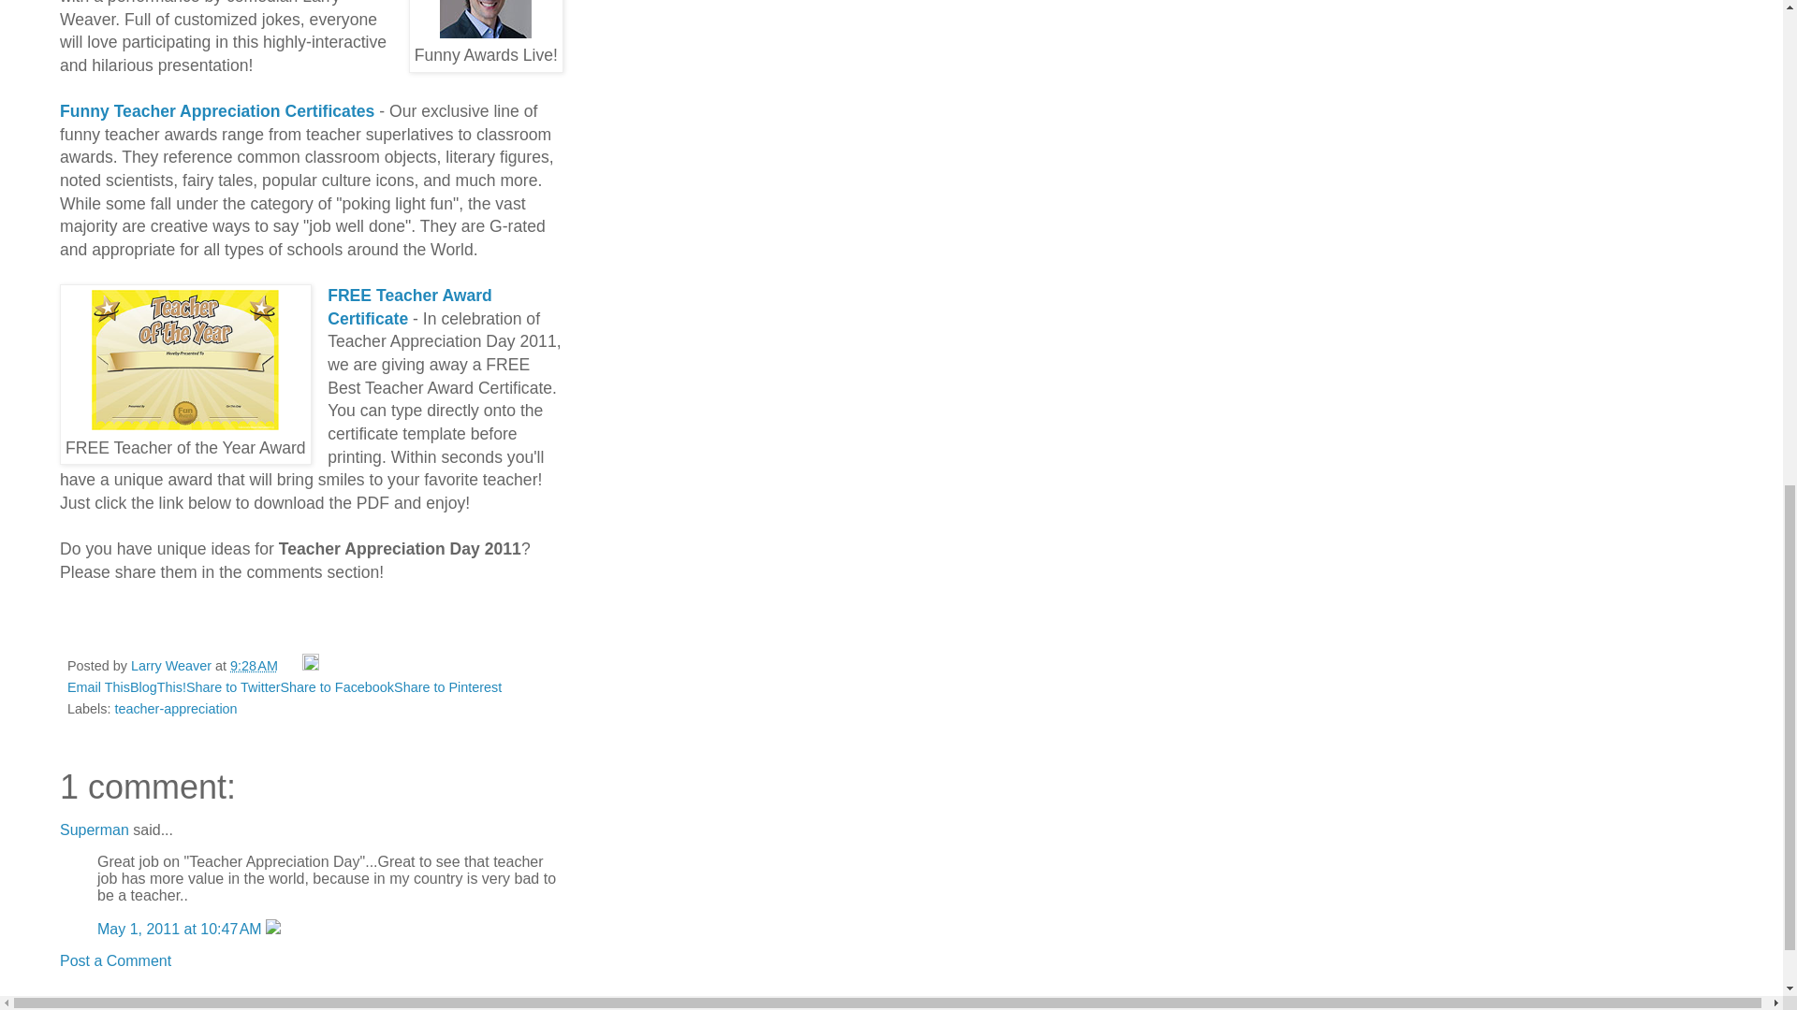 This screenshot has width=1797, height=1010. What do you see at coordinates (233, 686) in the screenshot?
I see `Share to Twitter` at bounding box center [233, 686].